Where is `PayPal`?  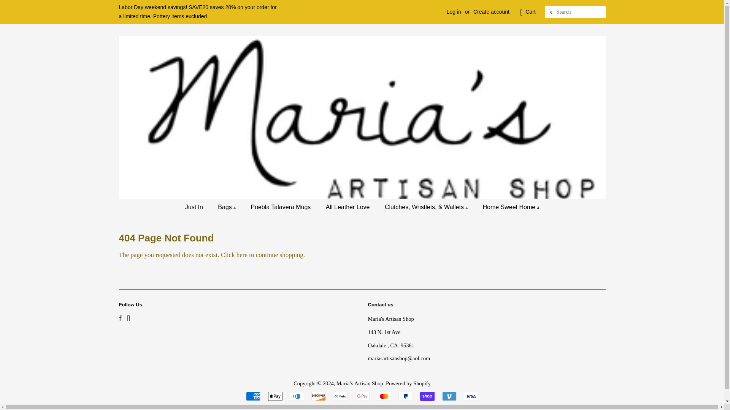 PayPal is located at coordinates (406, 396).